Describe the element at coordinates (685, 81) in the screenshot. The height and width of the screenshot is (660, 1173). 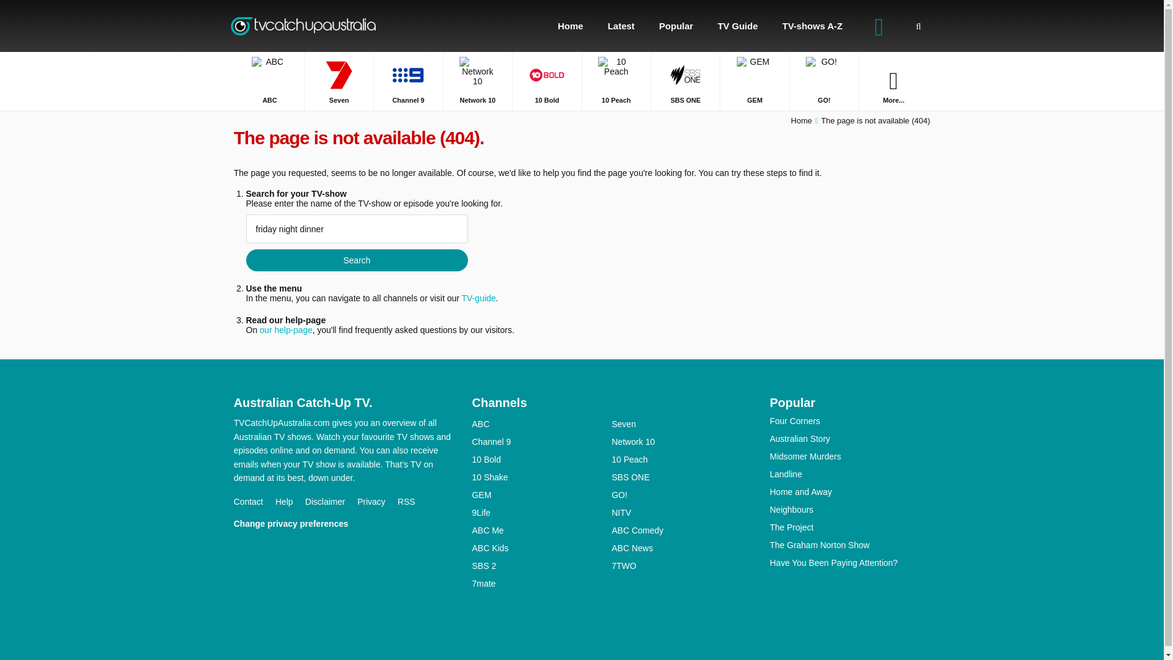
I see `SBS ONE` at that location.